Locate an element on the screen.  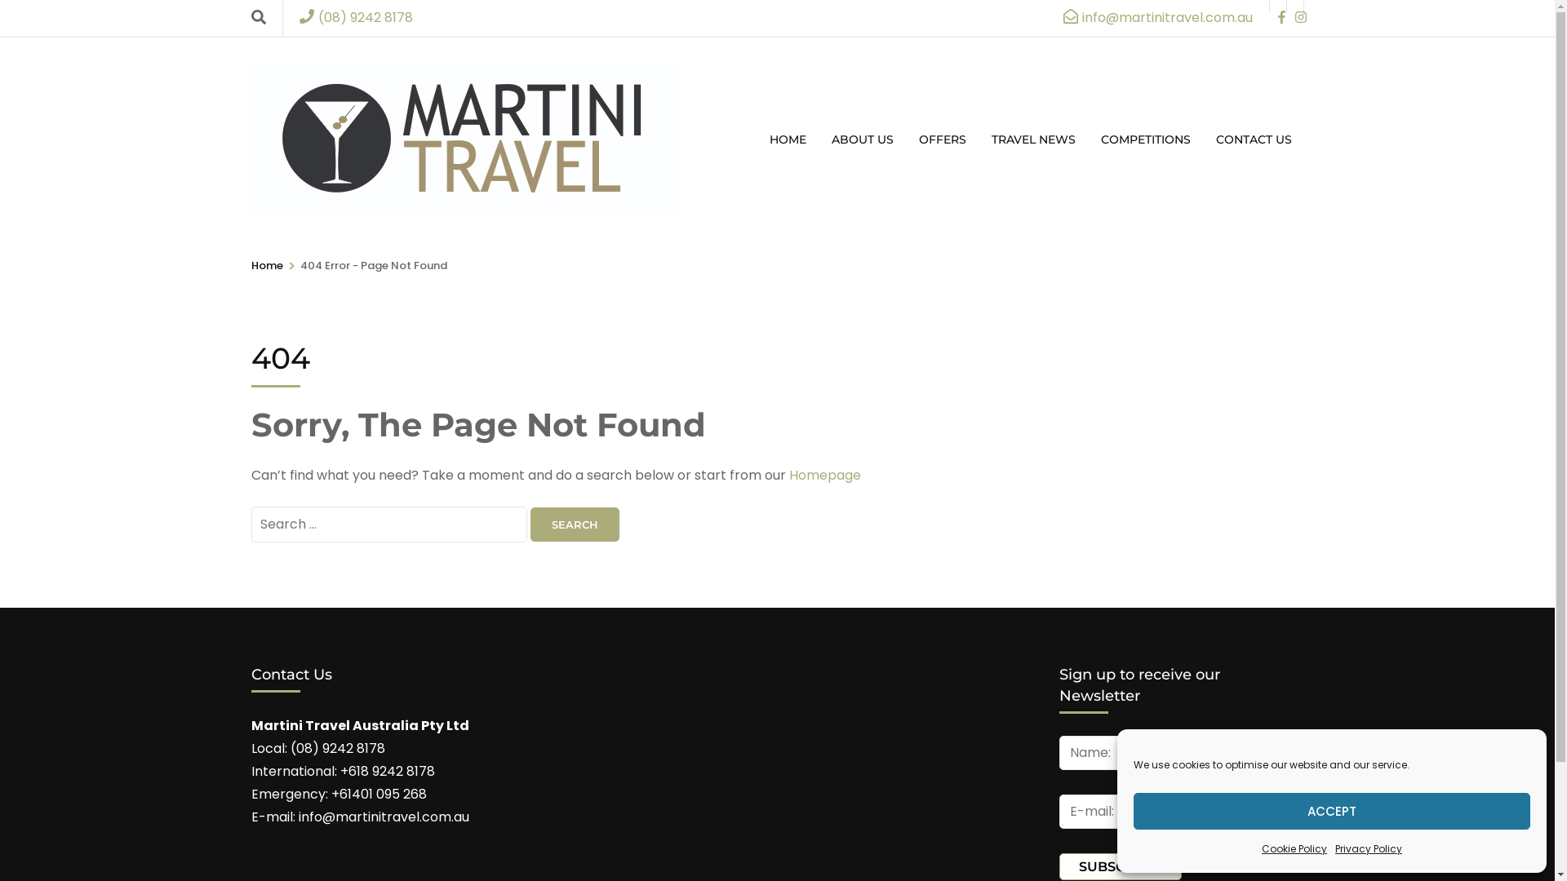
Homepage is located at coordinates (824, 475).